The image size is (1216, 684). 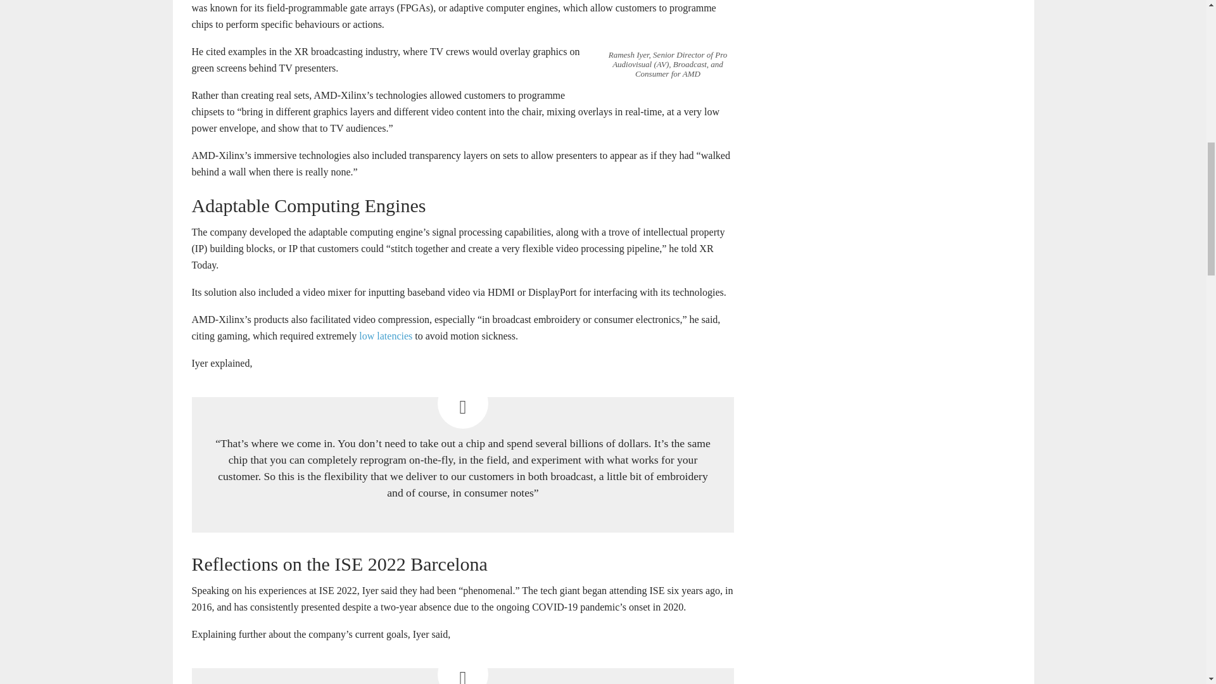 What do you see at coordinates (385, 336) in the screenshot?
I see `low latencies` at bounding box center [385, 336].